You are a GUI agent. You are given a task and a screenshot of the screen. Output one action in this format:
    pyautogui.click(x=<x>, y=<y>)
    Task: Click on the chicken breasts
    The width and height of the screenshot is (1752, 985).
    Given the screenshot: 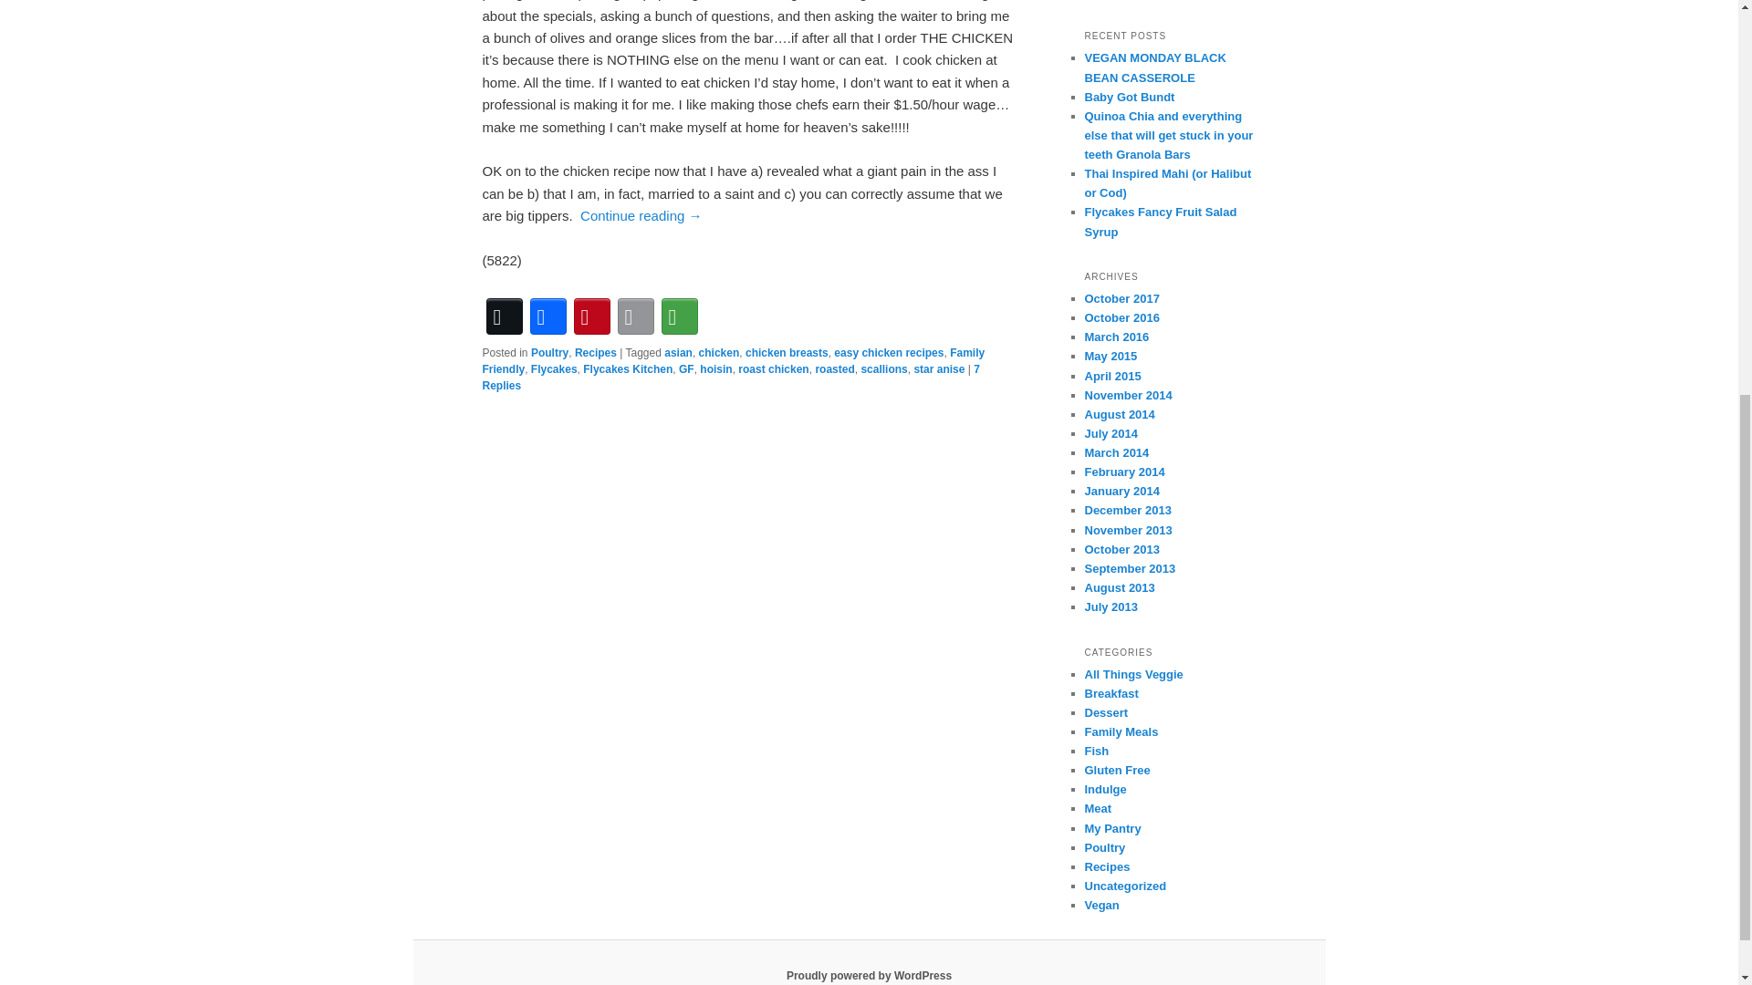 What is the action you would take?
    pyautogui.click(x=787, y=353)
    